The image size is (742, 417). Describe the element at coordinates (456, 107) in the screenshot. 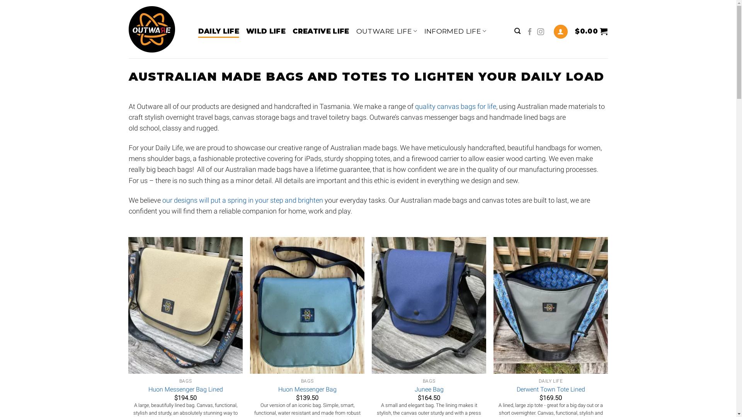

I see `quality canvas bags for life` at that location.